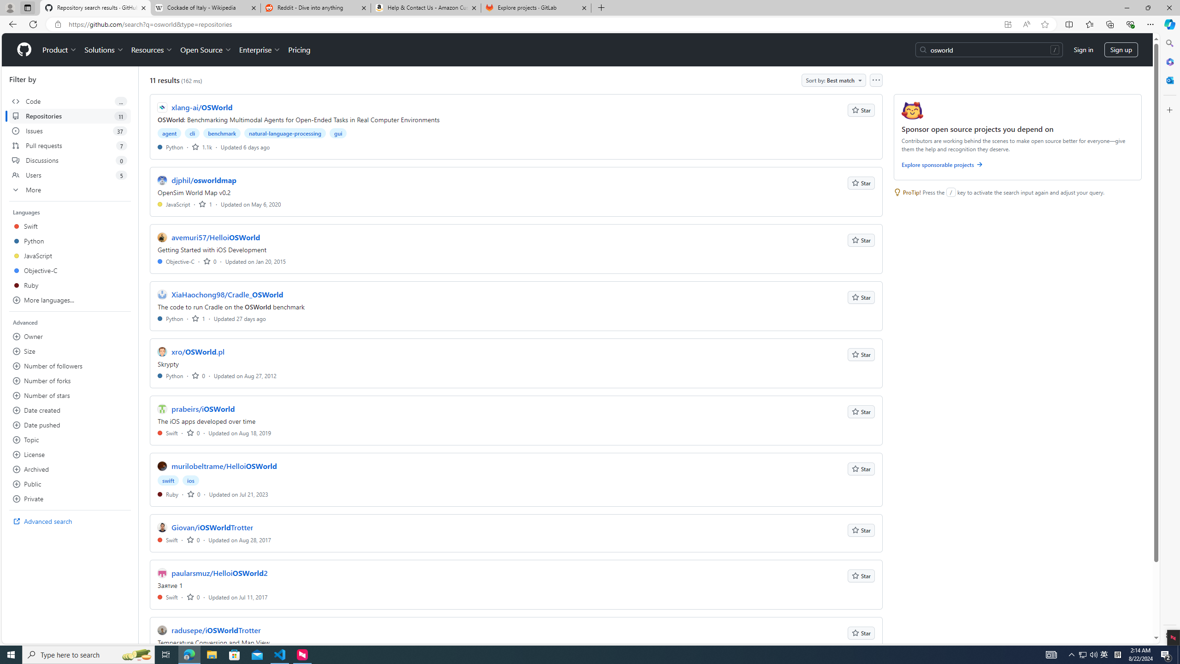 Image resolution: width=1180 pixels, height=664 pixels. I want to click on More languages..., so click(70, 300).